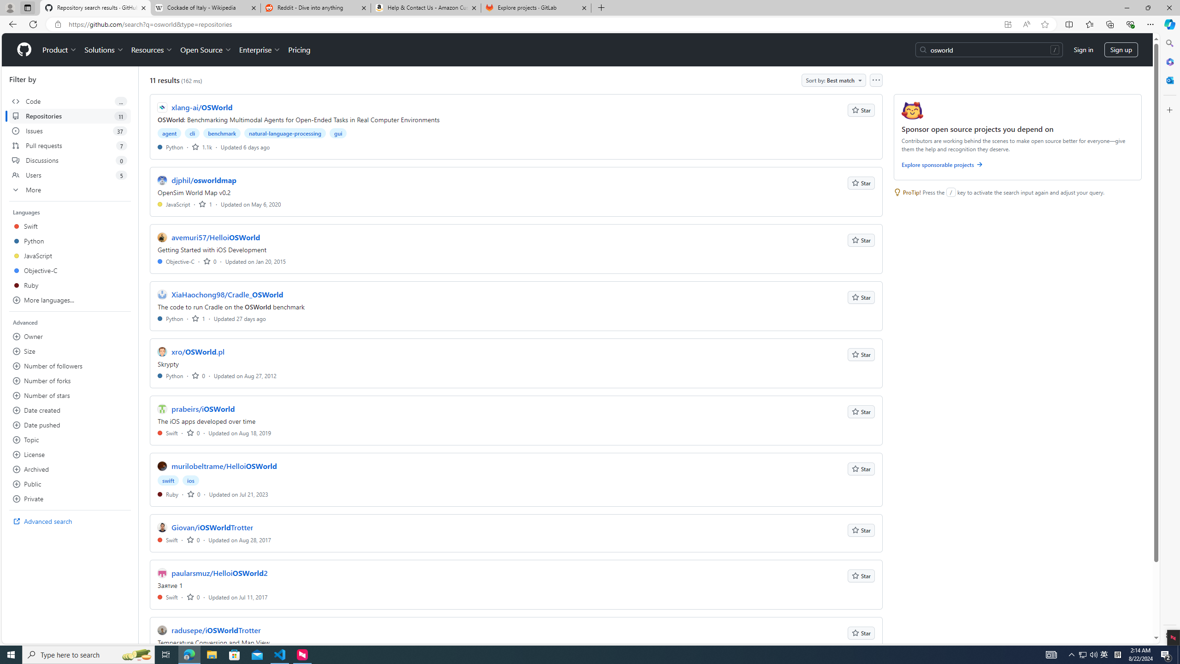 Image resolution: width=1180 pixels, height=664 pixels. I want to click on More languages..., so click(70, 300).